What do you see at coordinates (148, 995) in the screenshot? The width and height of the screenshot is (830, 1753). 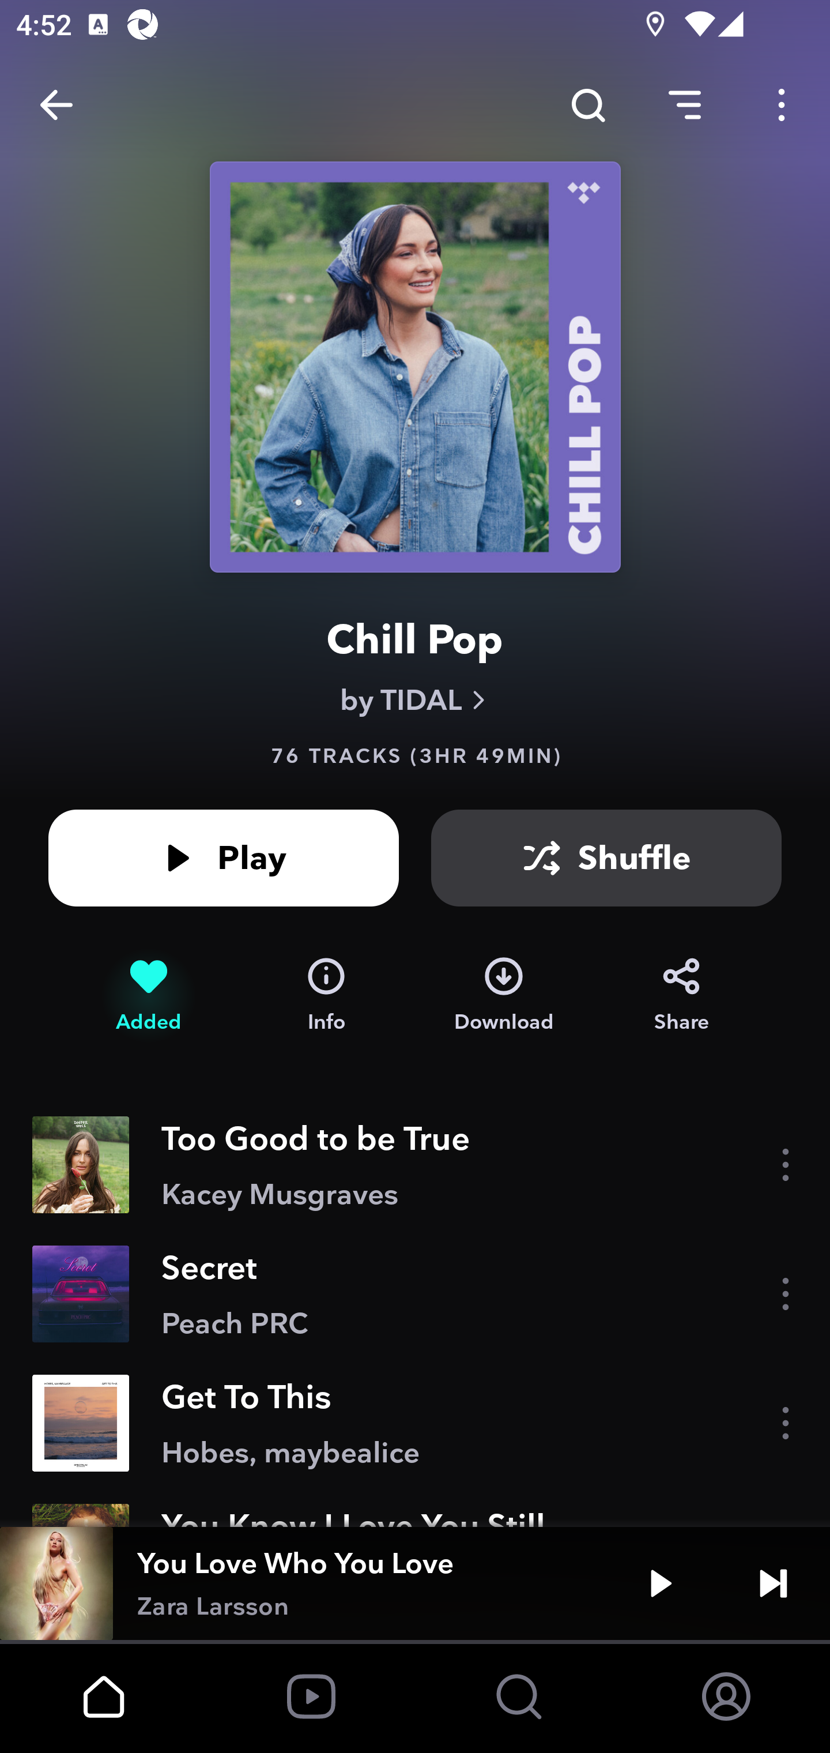 I see `Added` at bounding box center [148, 995].